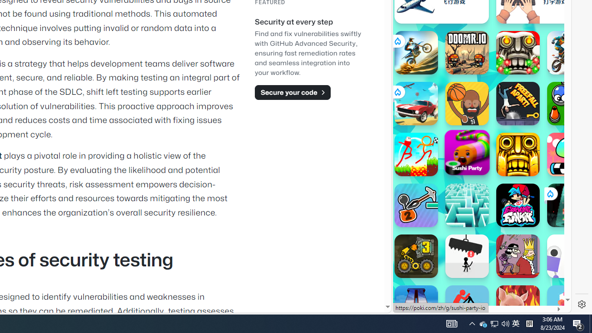  Describe the element at coordinates (416, 256) in the screenshot. I see `BoxRob 3` at that location.